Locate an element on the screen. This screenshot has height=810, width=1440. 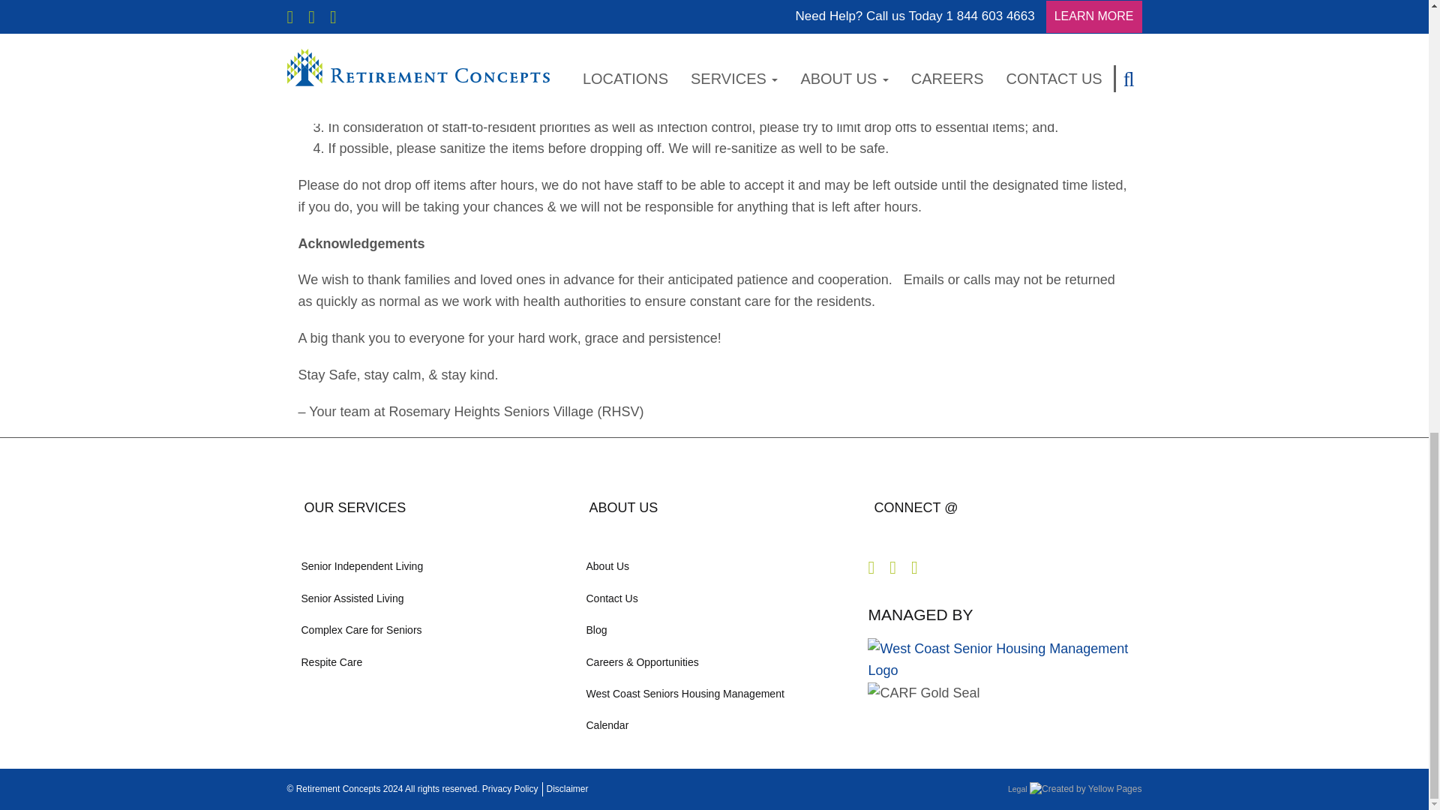
Complex Care for Seniors is located at coordinates (429, 629).